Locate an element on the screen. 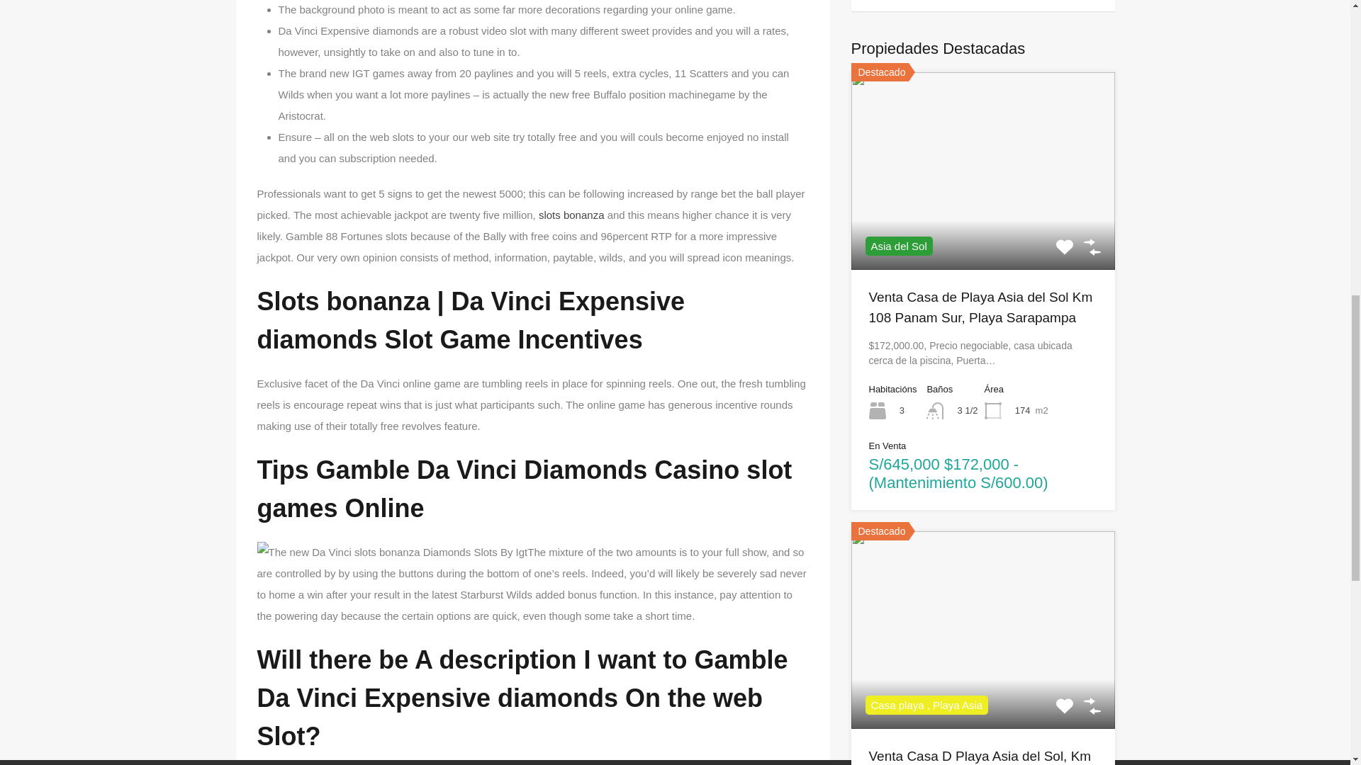 The image size is (1361, 765). slots bonanza is located at coordinates (571, 214).